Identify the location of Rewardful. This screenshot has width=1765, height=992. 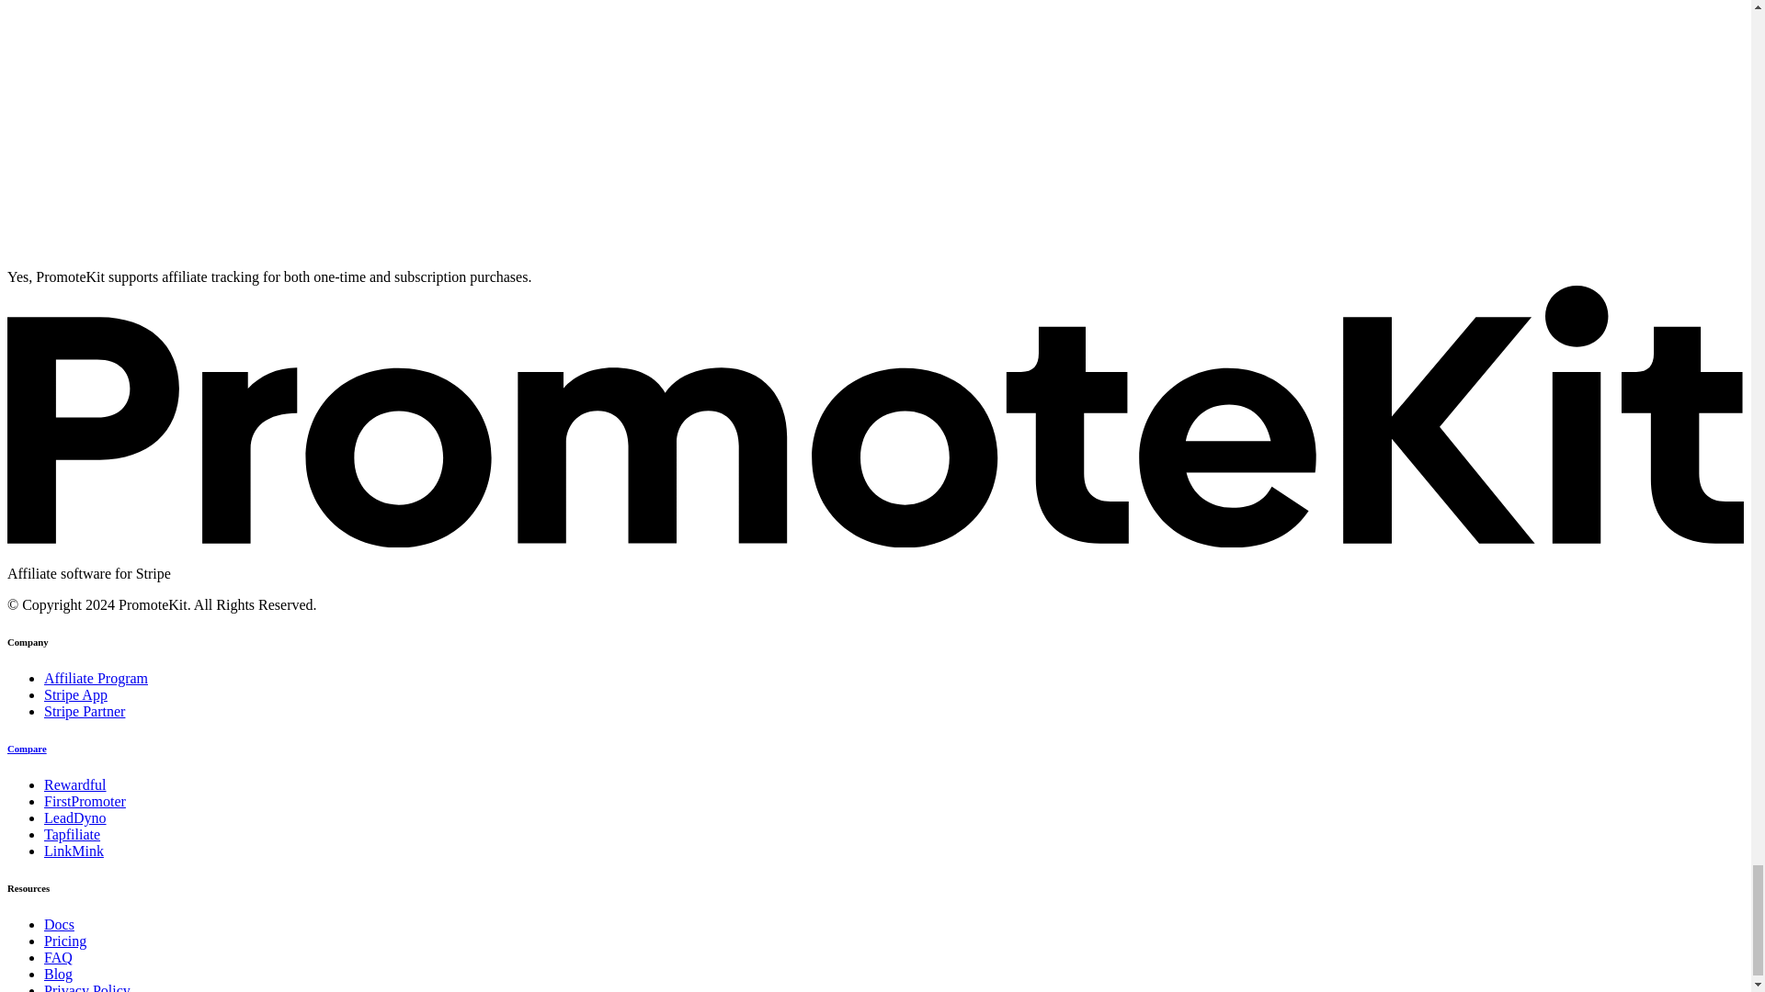
(75, 784).